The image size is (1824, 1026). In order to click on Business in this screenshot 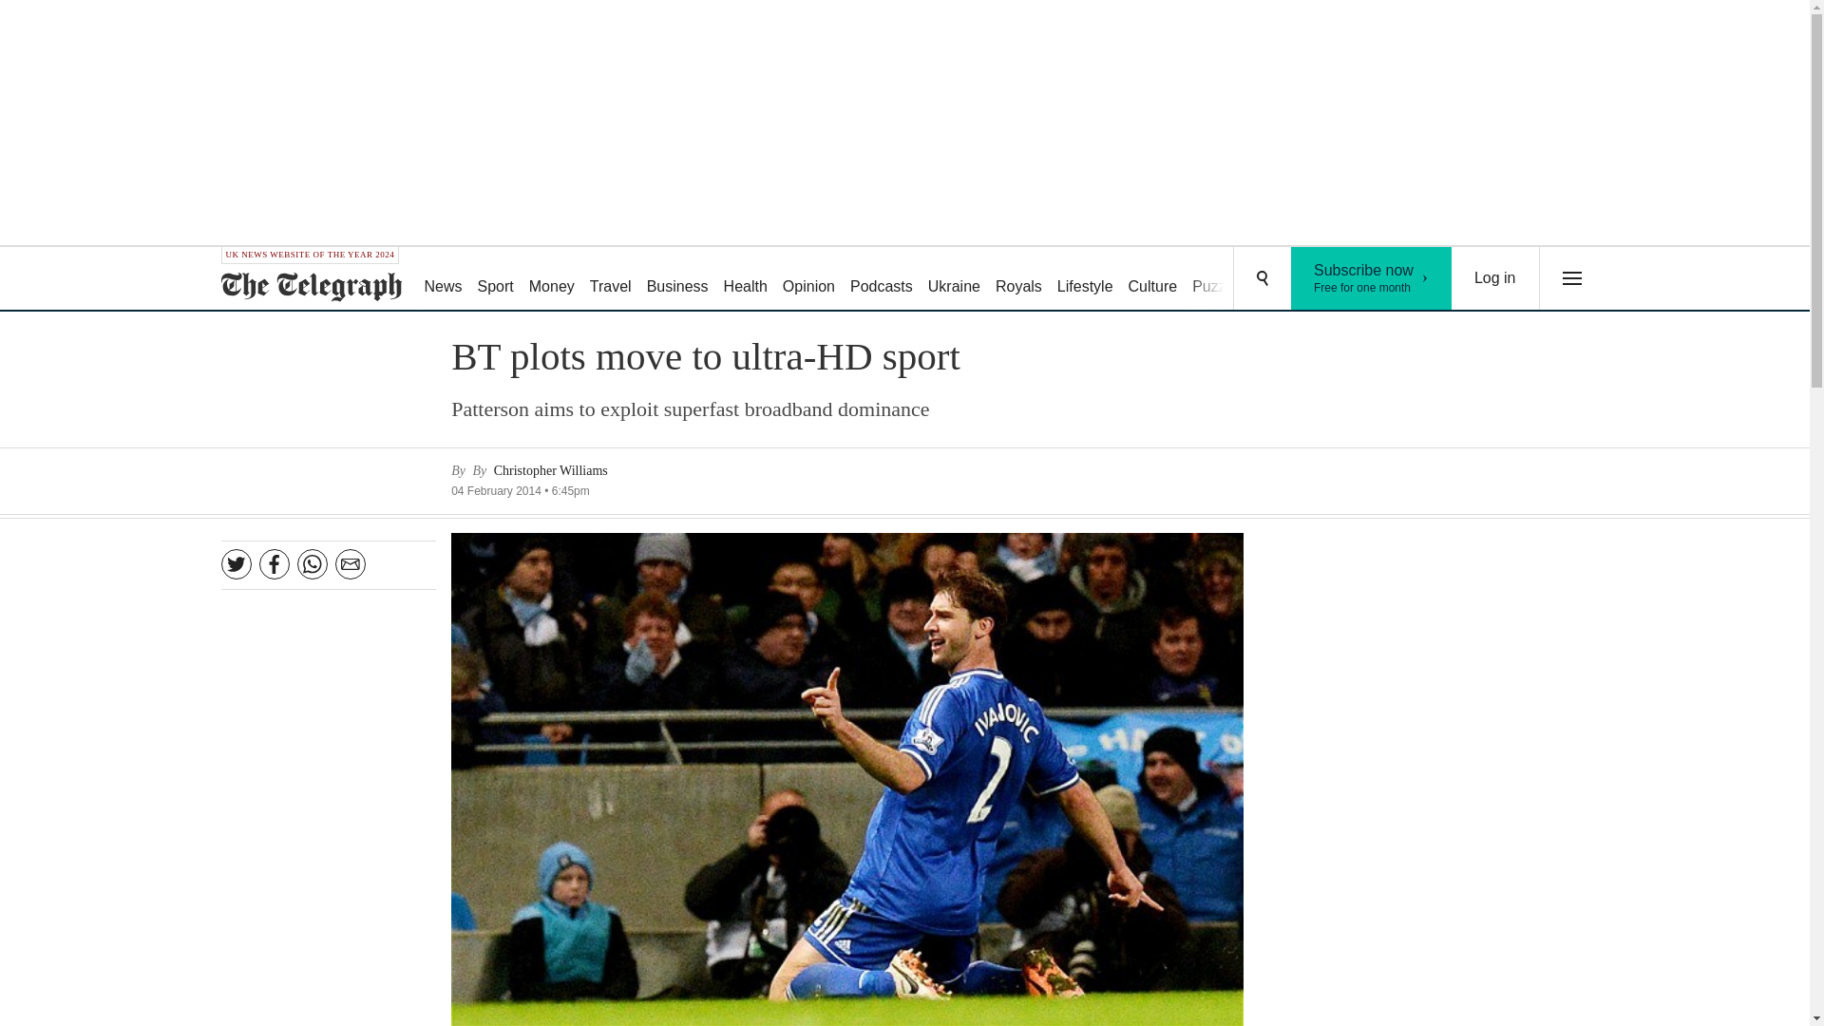, I will do `click(678, 279)`.